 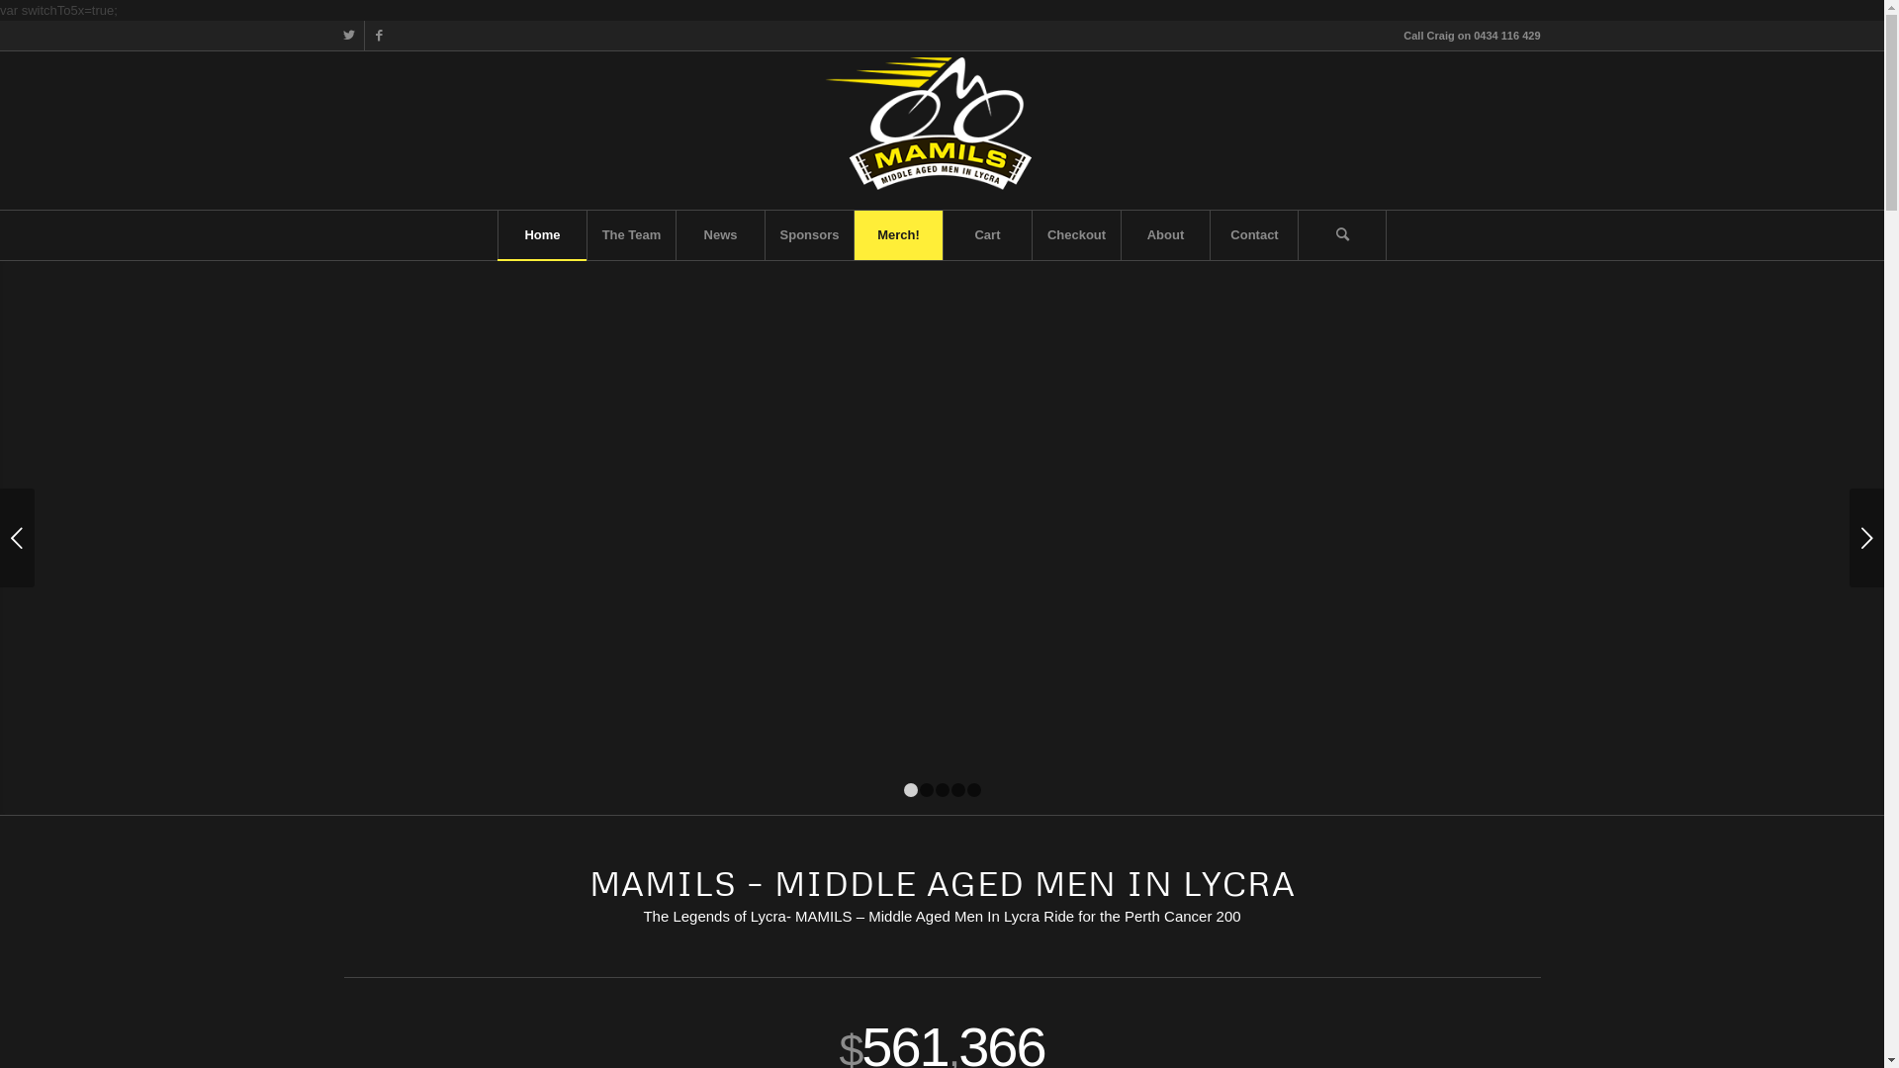 I want to click on Checkout, so click(x=1076, y=235).